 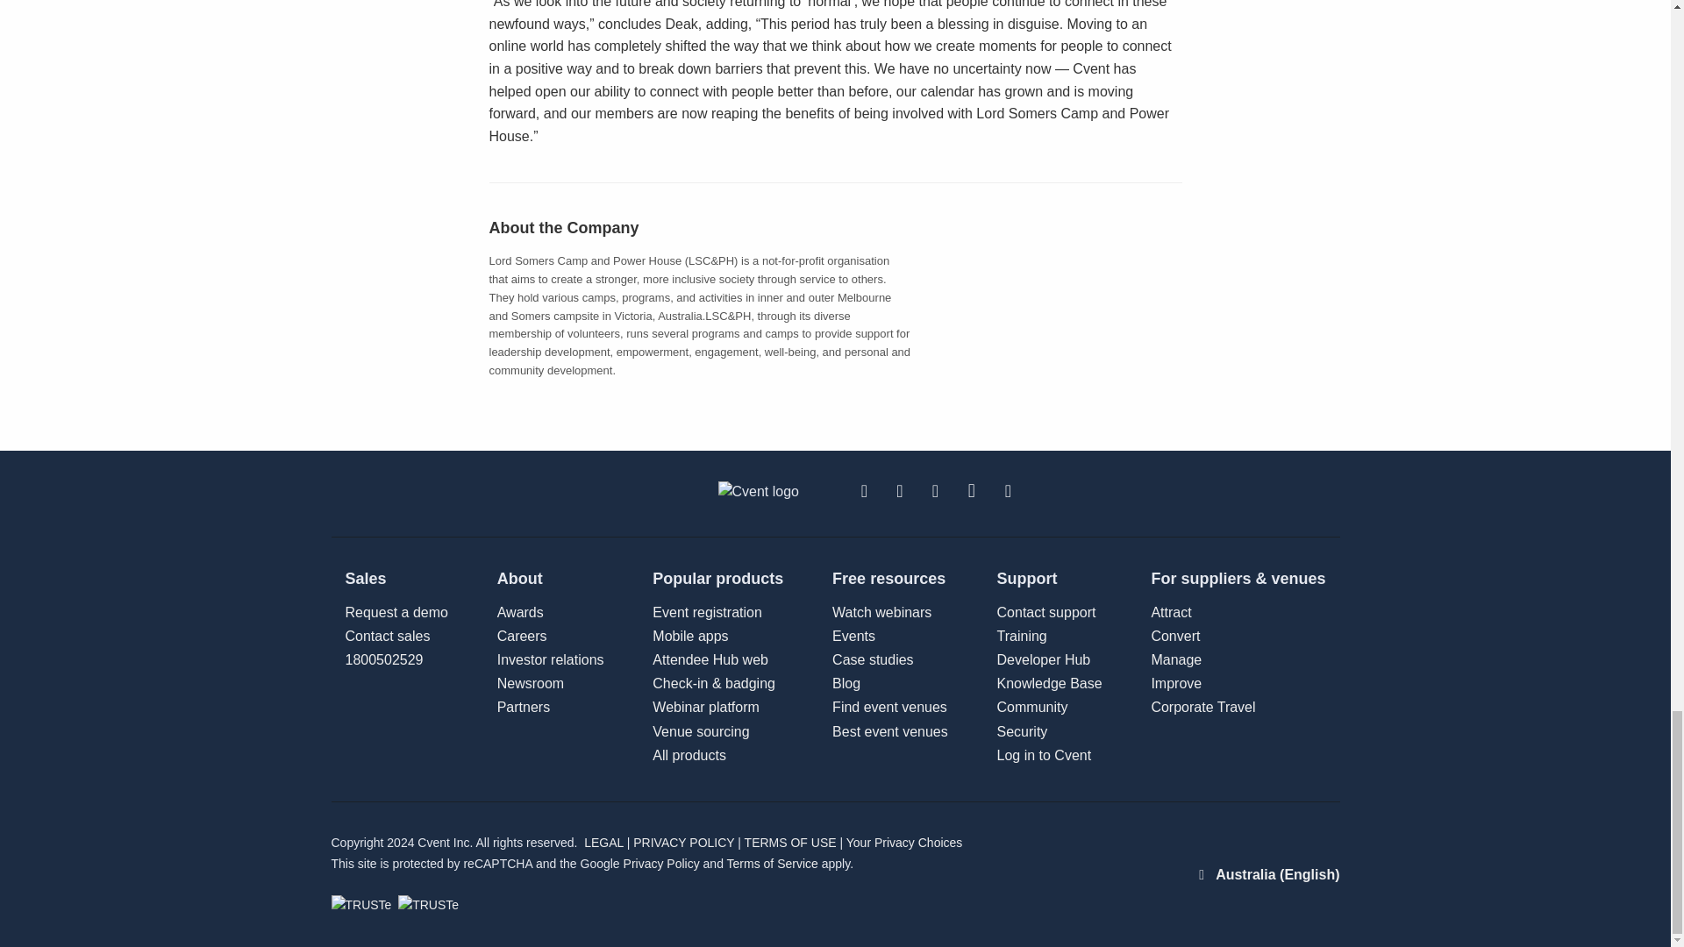 What do you see at coordinates (717, 579) in the screenshot?
I see `Popular products` at bounding box center [717, 579].